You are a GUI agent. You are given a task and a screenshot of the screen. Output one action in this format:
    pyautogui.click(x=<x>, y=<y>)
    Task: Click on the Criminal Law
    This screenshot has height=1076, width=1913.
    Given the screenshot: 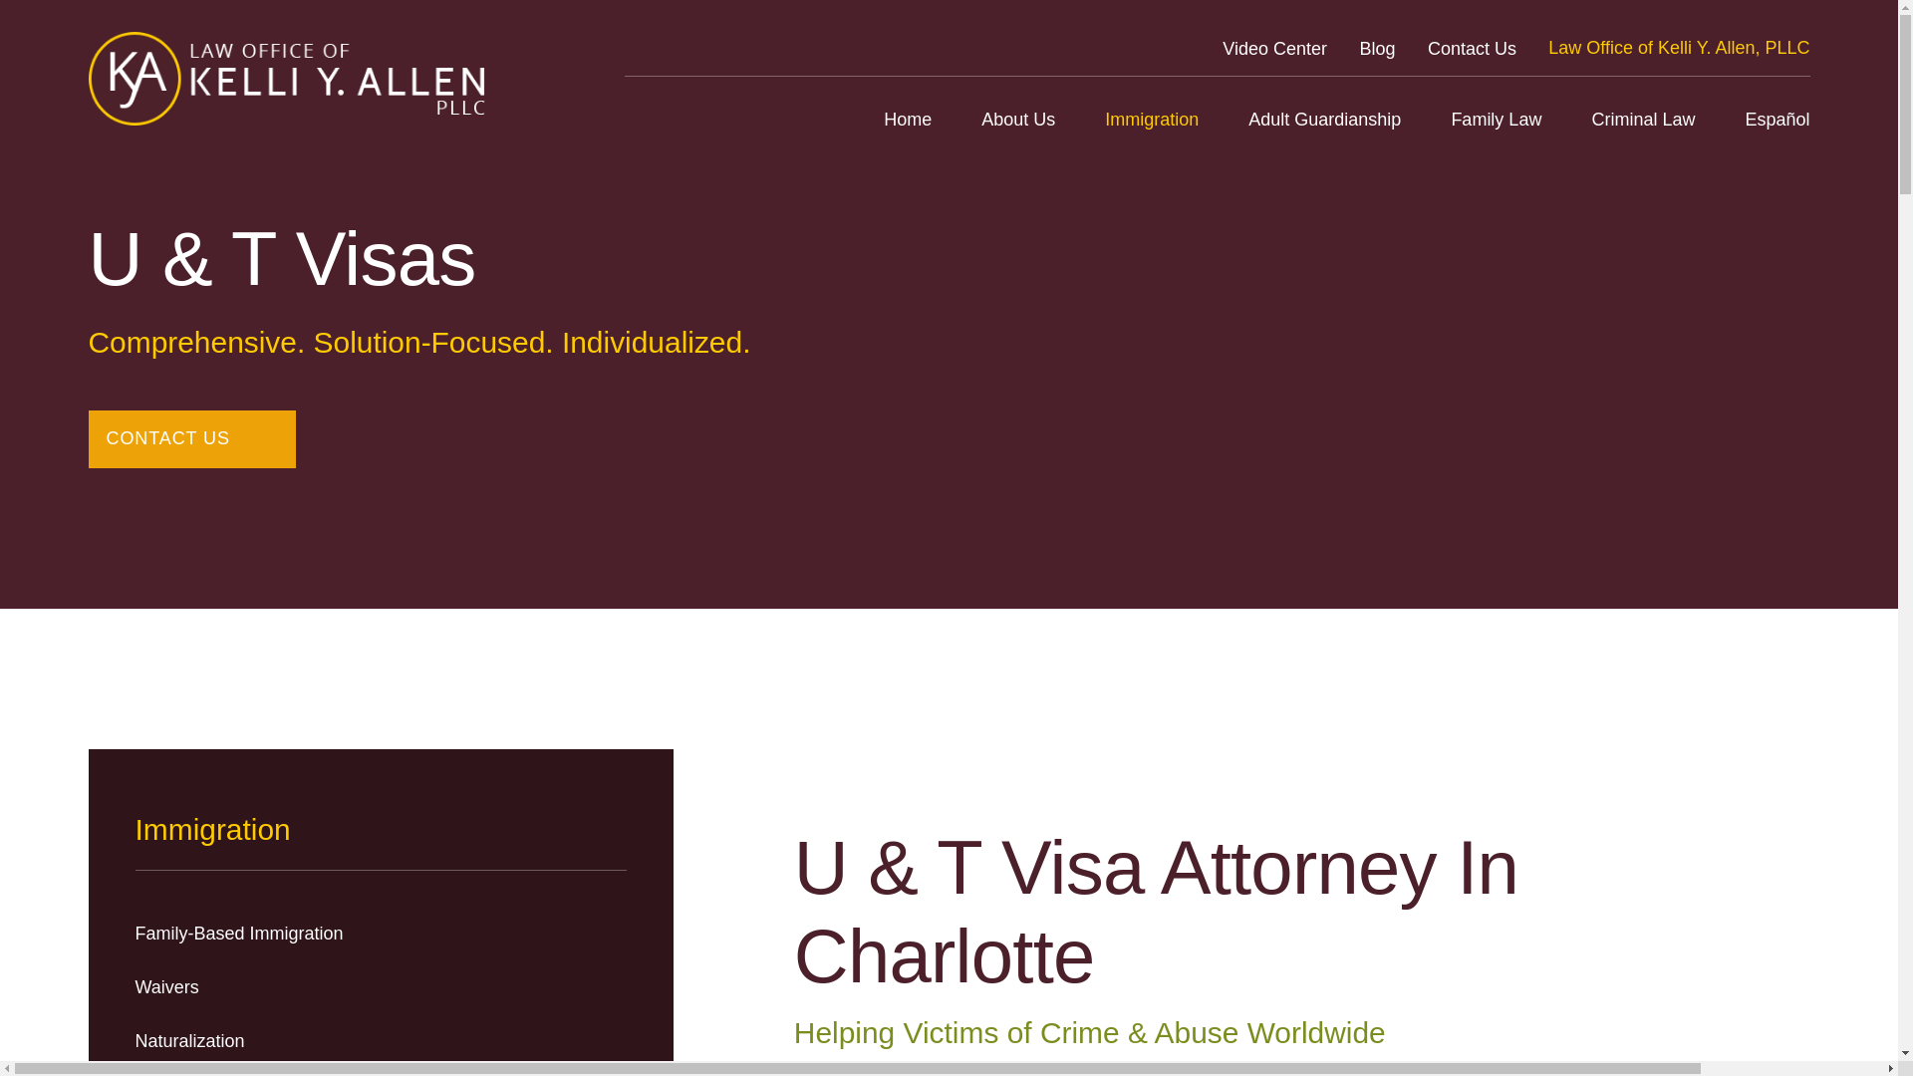 What is the action you would take?
    pyautogui.click(x=1643, y=120)
    